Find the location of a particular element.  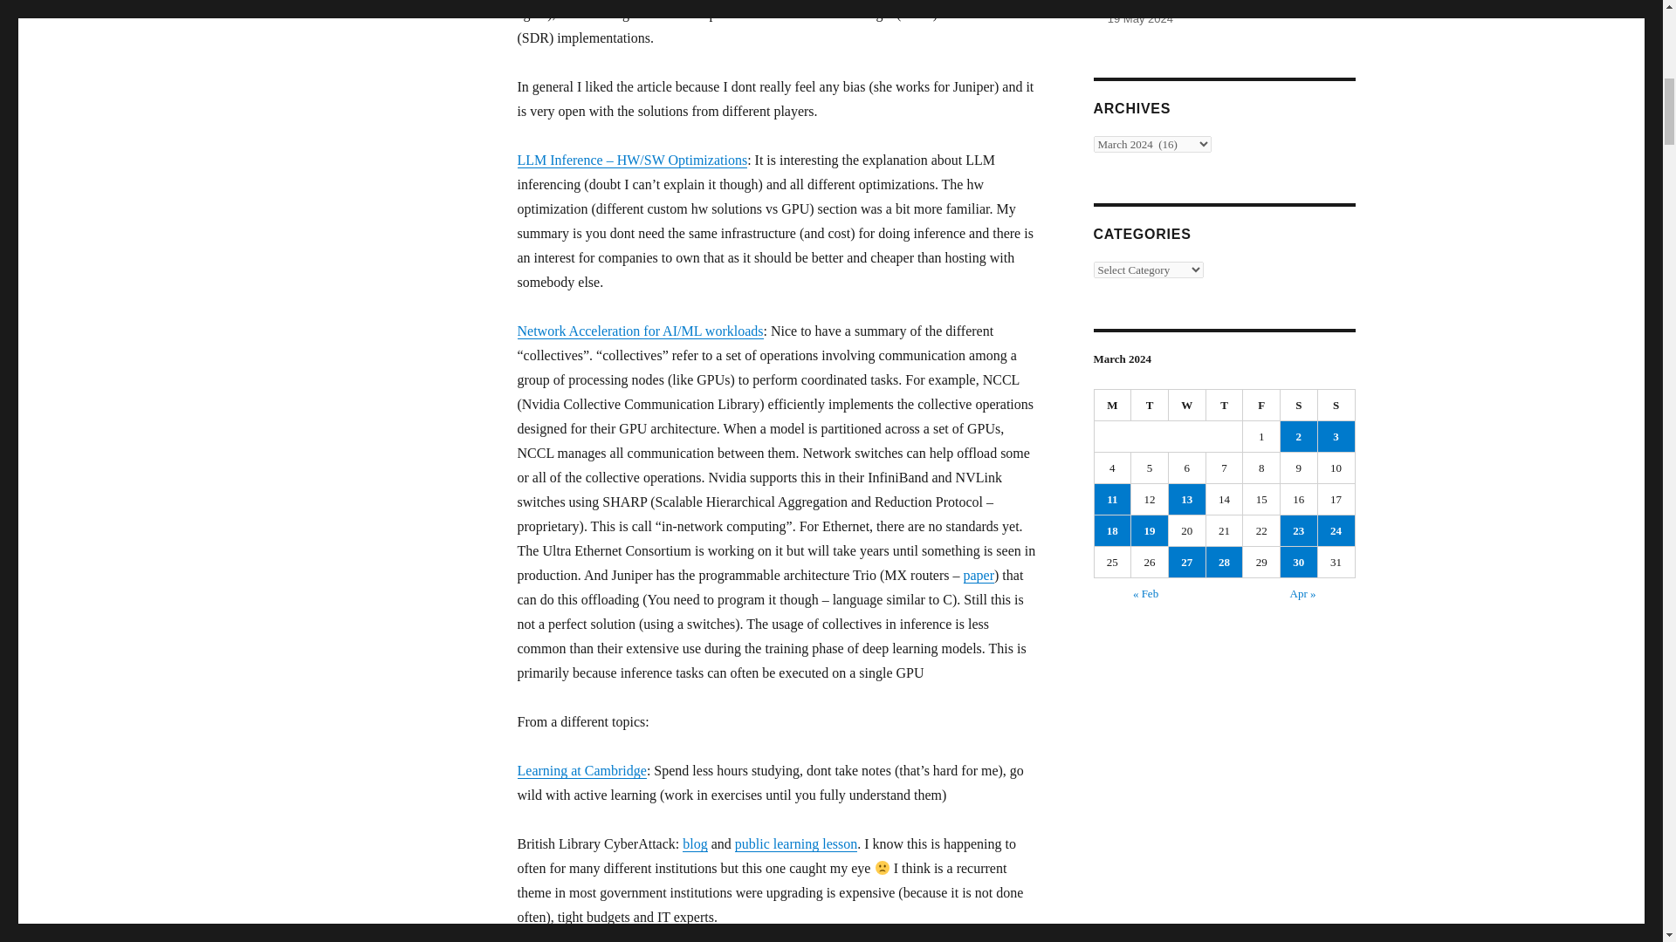

public learning lesson is located at coordinates (796, 844).